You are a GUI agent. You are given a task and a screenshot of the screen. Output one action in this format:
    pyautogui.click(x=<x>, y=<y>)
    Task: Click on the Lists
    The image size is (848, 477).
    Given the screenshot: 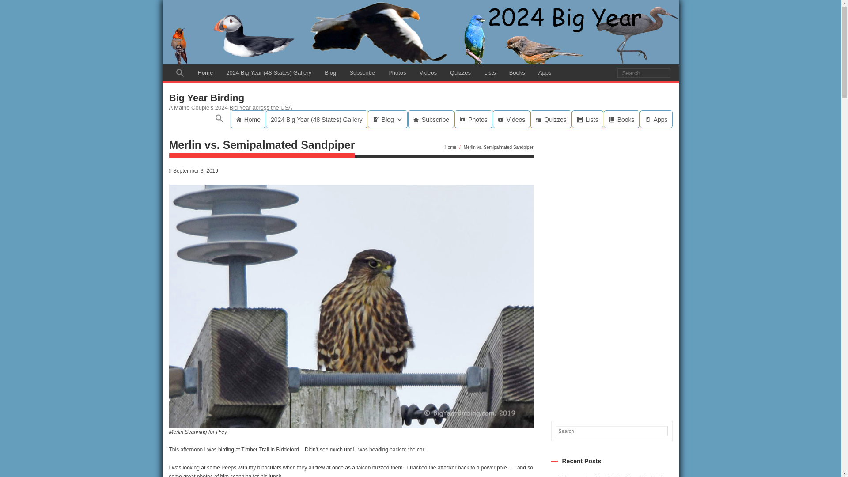 What is the action you would take?
    pyautogui.click(x=490, y=72)
    